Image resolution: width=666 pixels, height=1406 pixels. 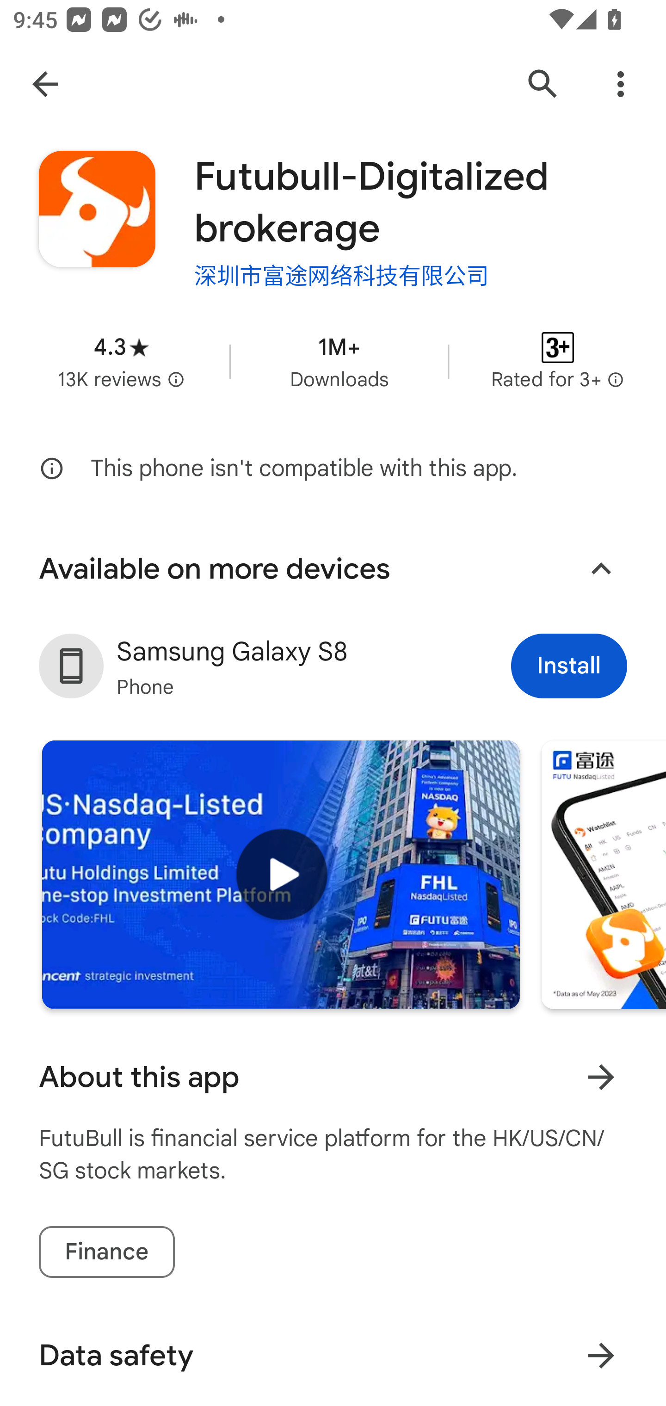 What do you see at coordinates (45, 84) in the screenshot?
I see `Navigate up` at bounding box center [45, 84].